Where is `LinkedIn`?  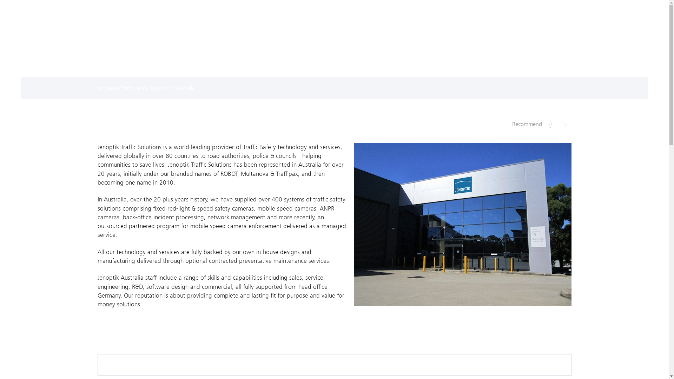
LinkedIn is located at coordinates (565, 124).